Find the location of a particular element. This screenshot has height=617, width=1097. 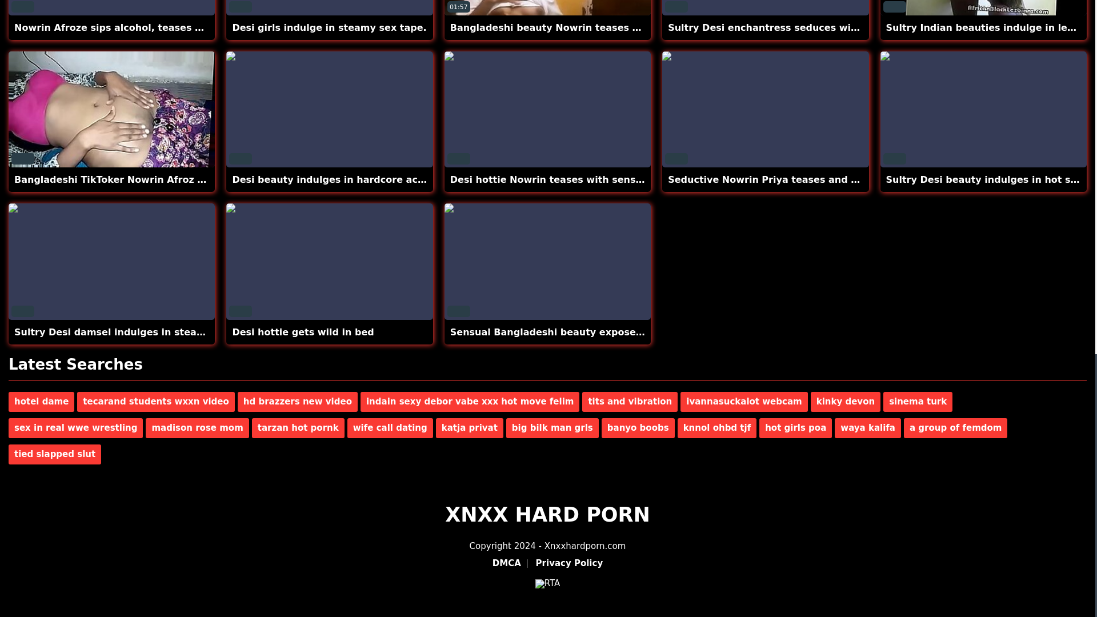

01:57 is located at coordinates (547, 8).